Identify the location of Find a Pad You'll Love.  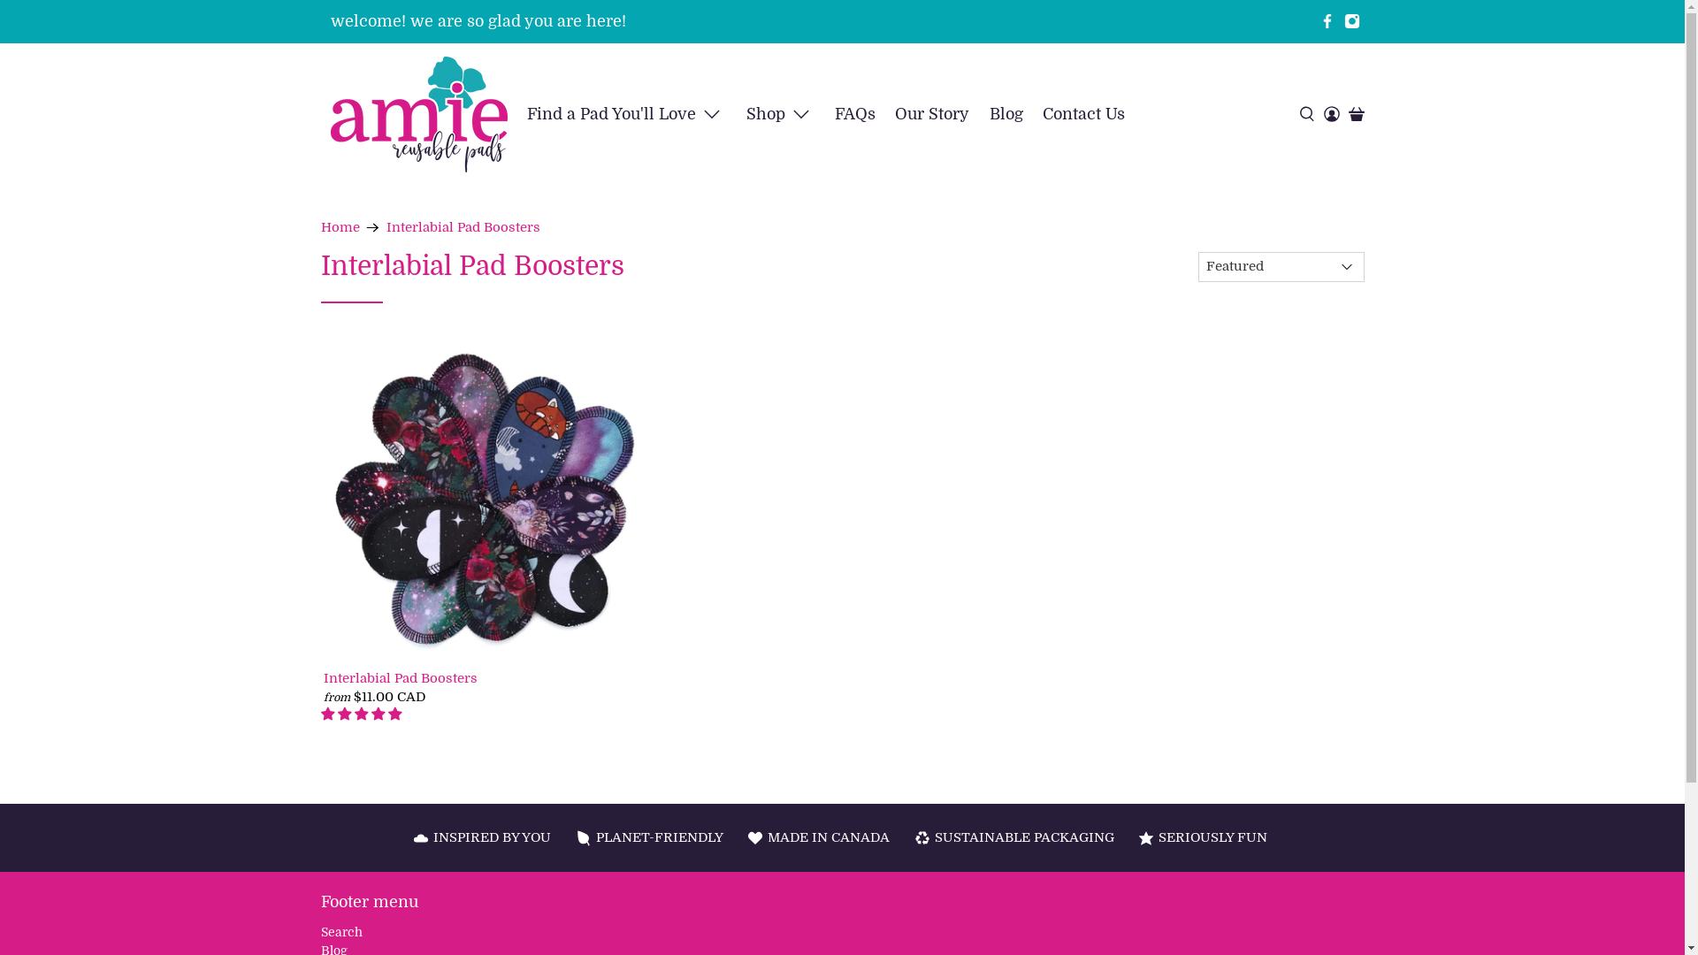
(626, 115).